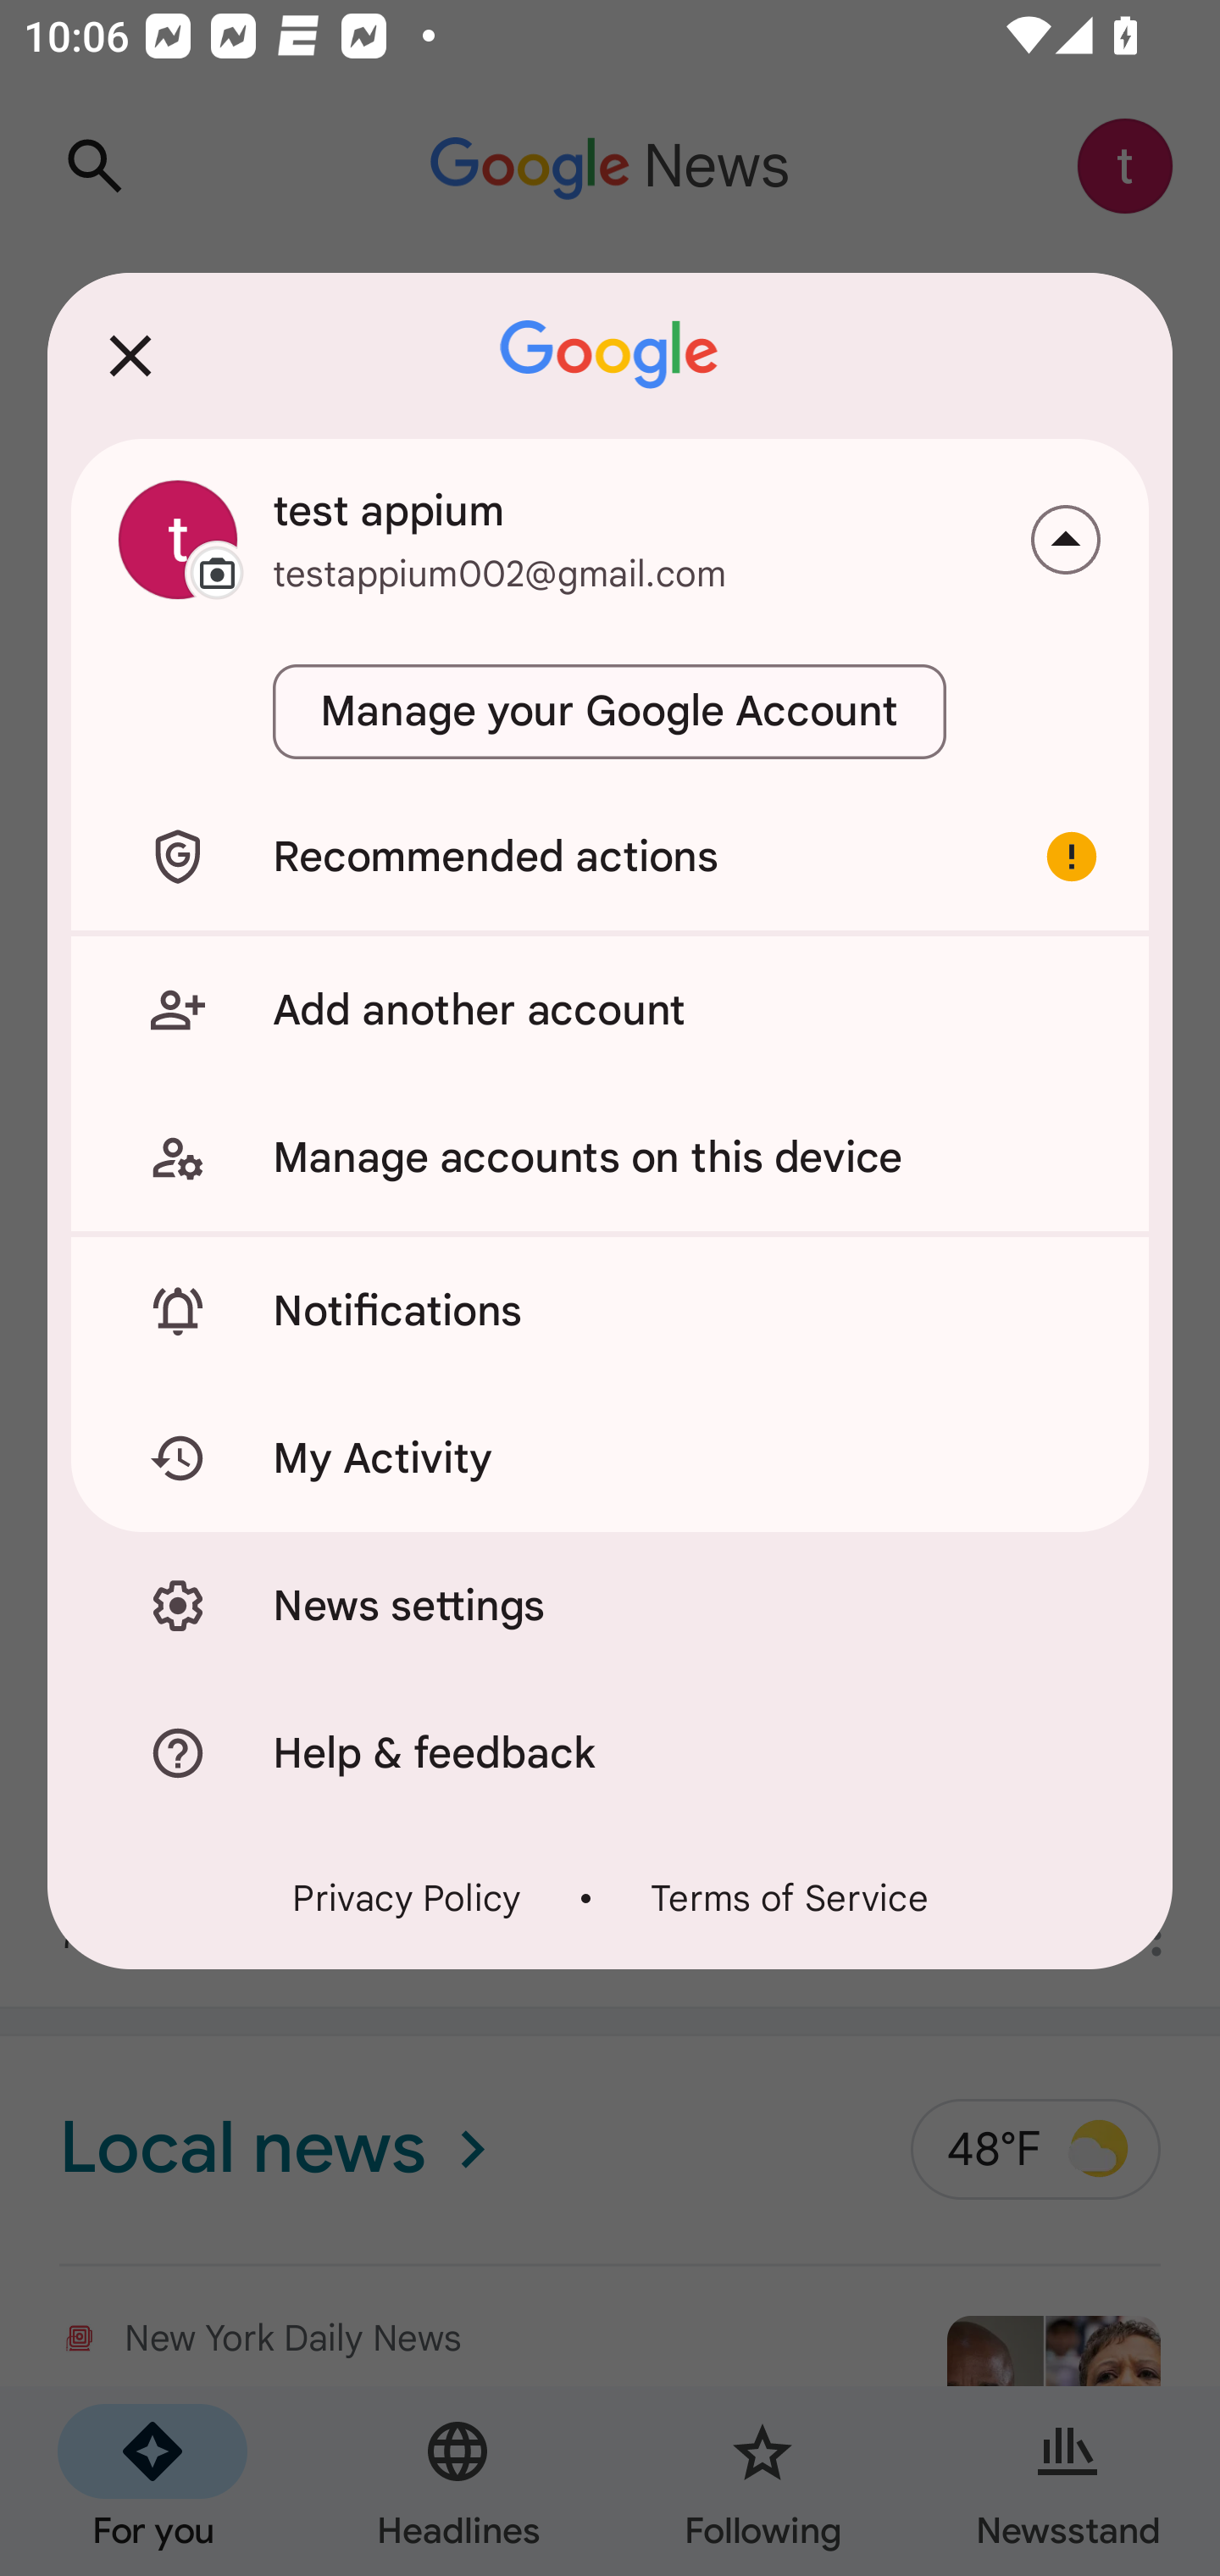 The width and height of the screenshot is (1220, 2576). Describe the element at coordinates (610, 1009) in the screenshot. I see `Add another account` at that location.